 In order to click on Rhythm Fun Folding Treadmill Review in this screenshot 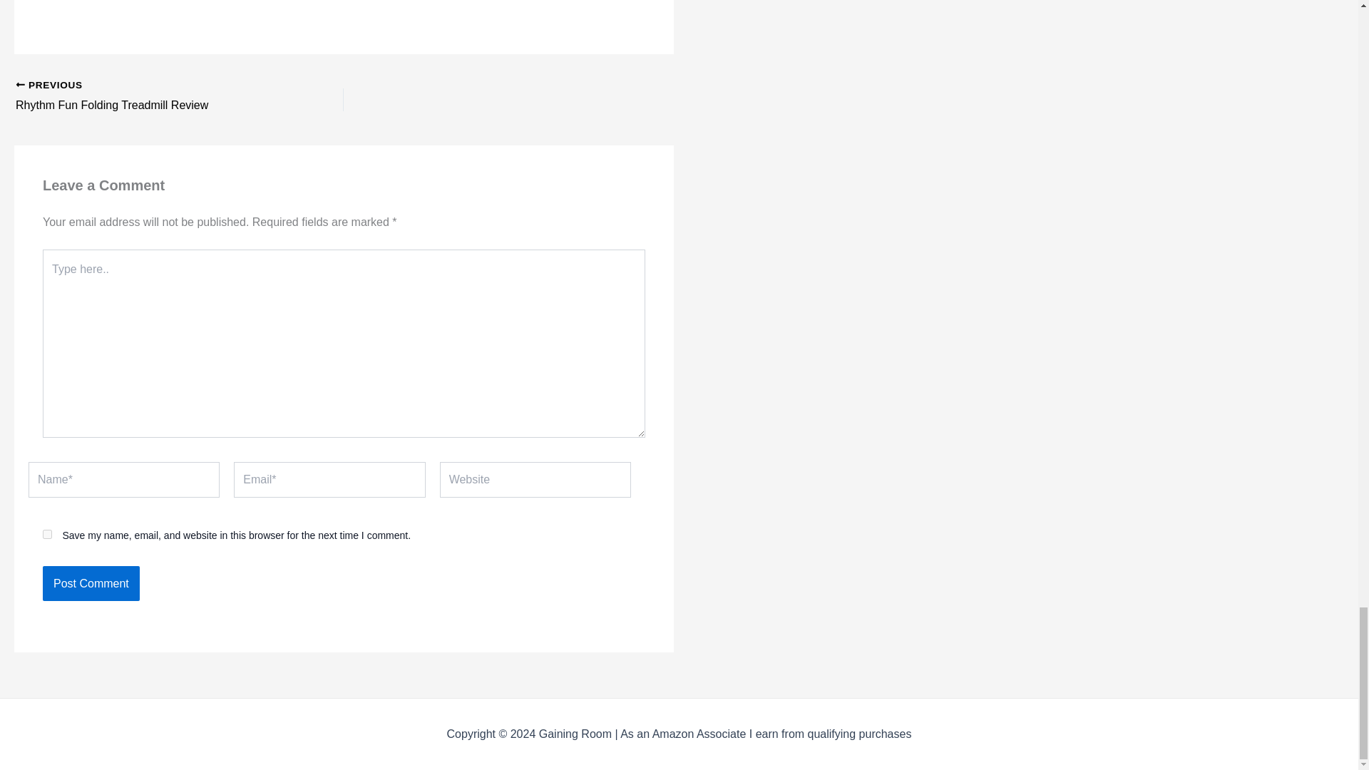, I will do `click(147, 97)`.